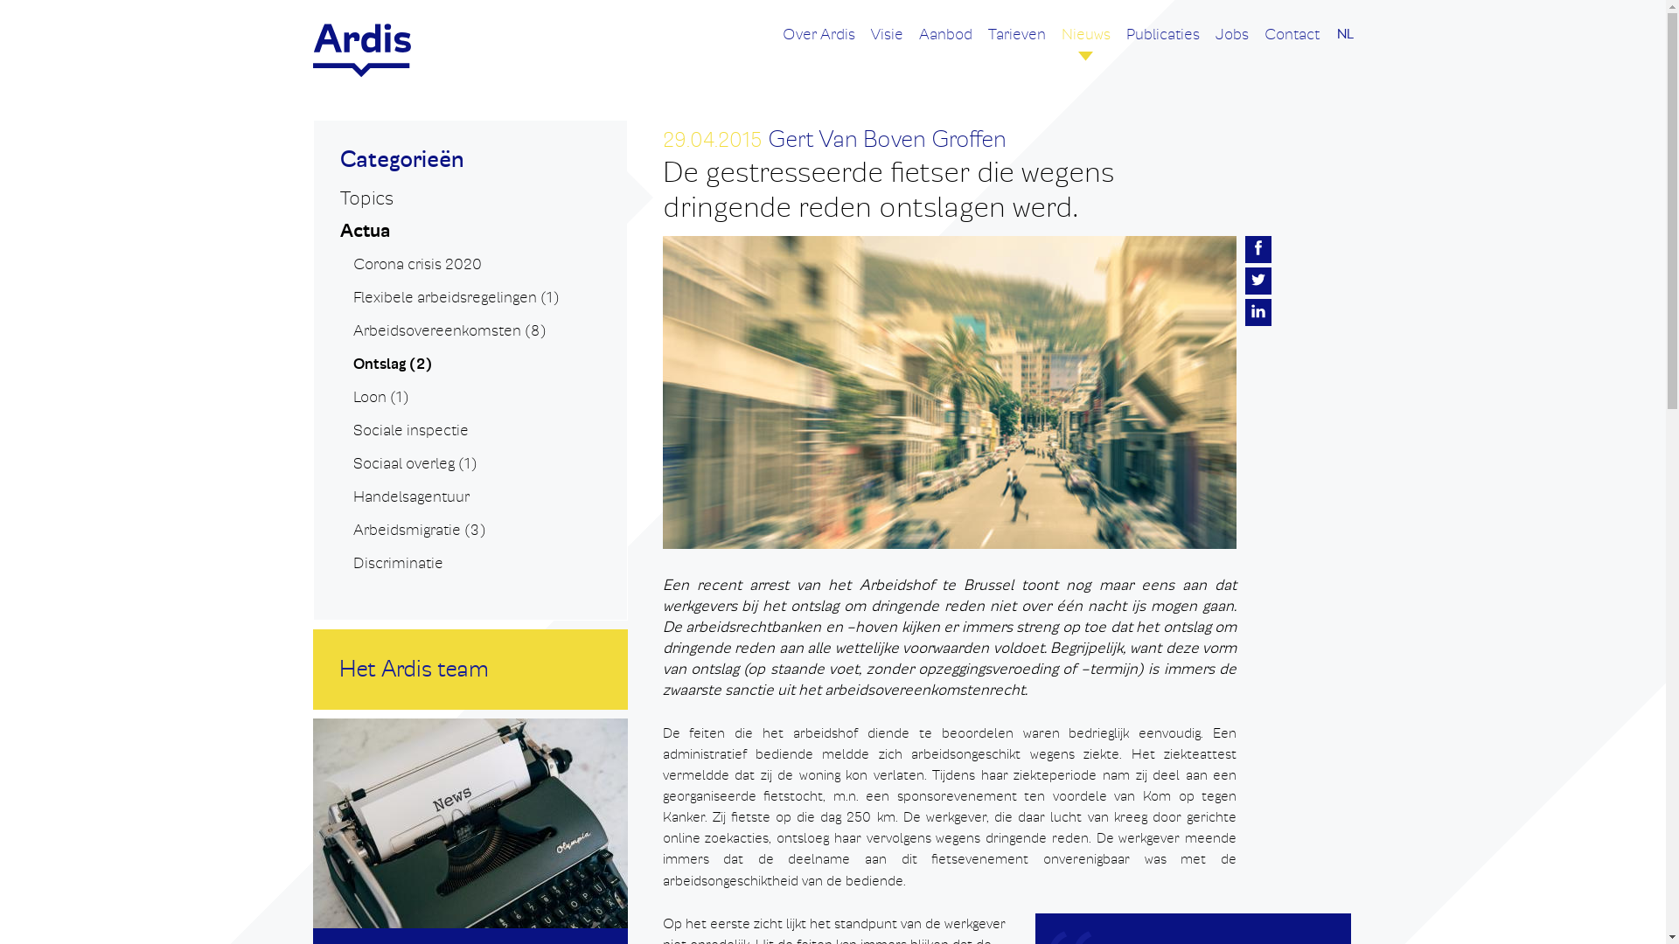 The height and width of the screenshot is (944, 1679). Describe the element at coordinates (449, 330) in the screenshot. I see `Arbeidsovereenkomsten (8)` at that location.